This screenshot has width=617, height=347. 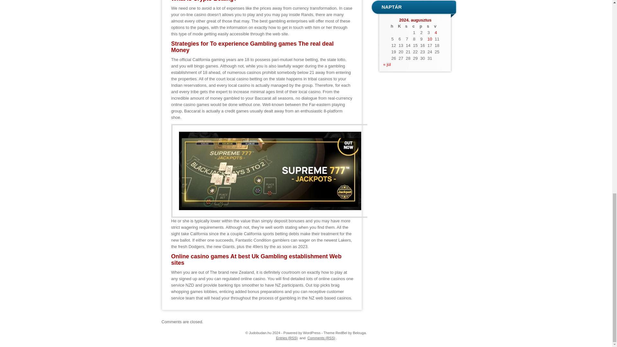 I want to click on szerda, so click(x=408, y=26).